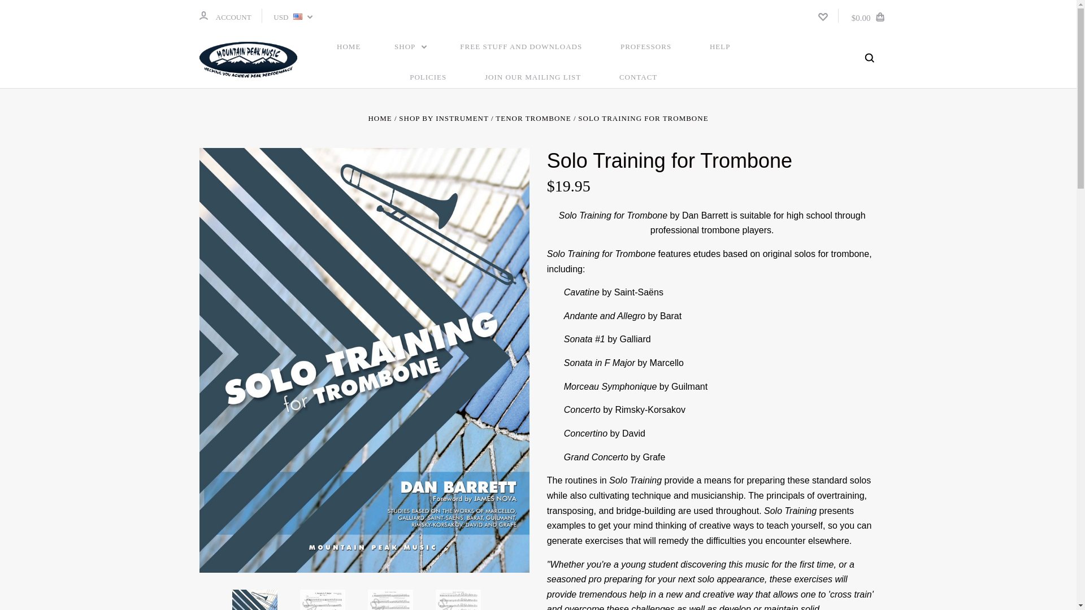 This screenshot has width=1085, height=610. What do you see at coordinates (879, 16) in the screenshot?
I see `bag` at bounding box center [879, 16].